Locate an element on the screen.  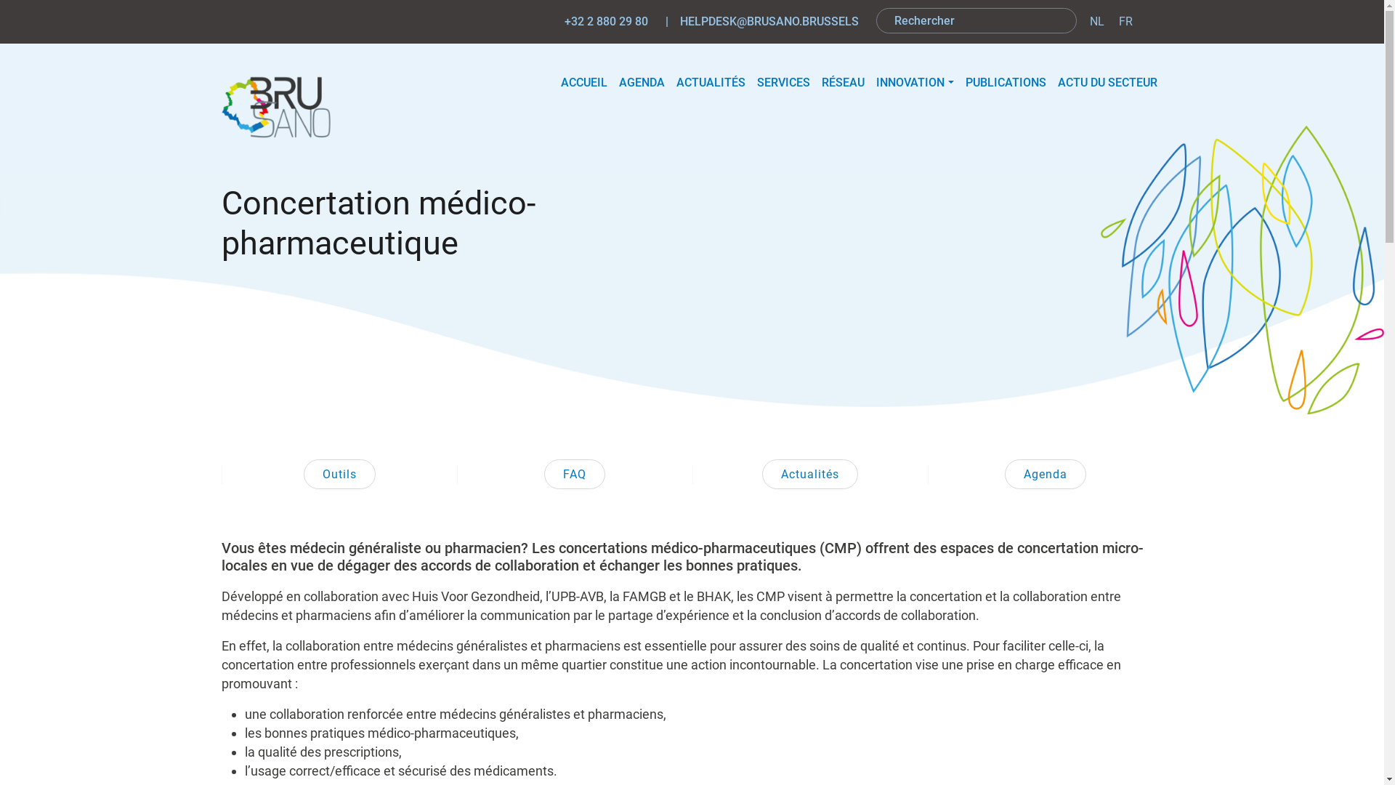
ACCUEIL is located at coordinates (584, 83).